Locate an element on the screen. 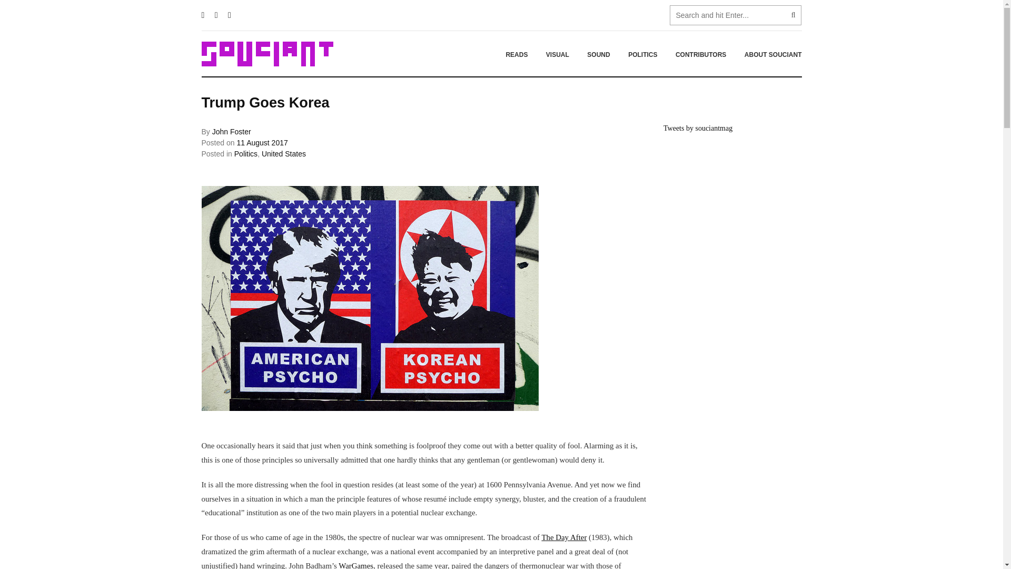 The width and height of the screenshot is (1011, 569). VISUAL is located at coordinates (557, 54).